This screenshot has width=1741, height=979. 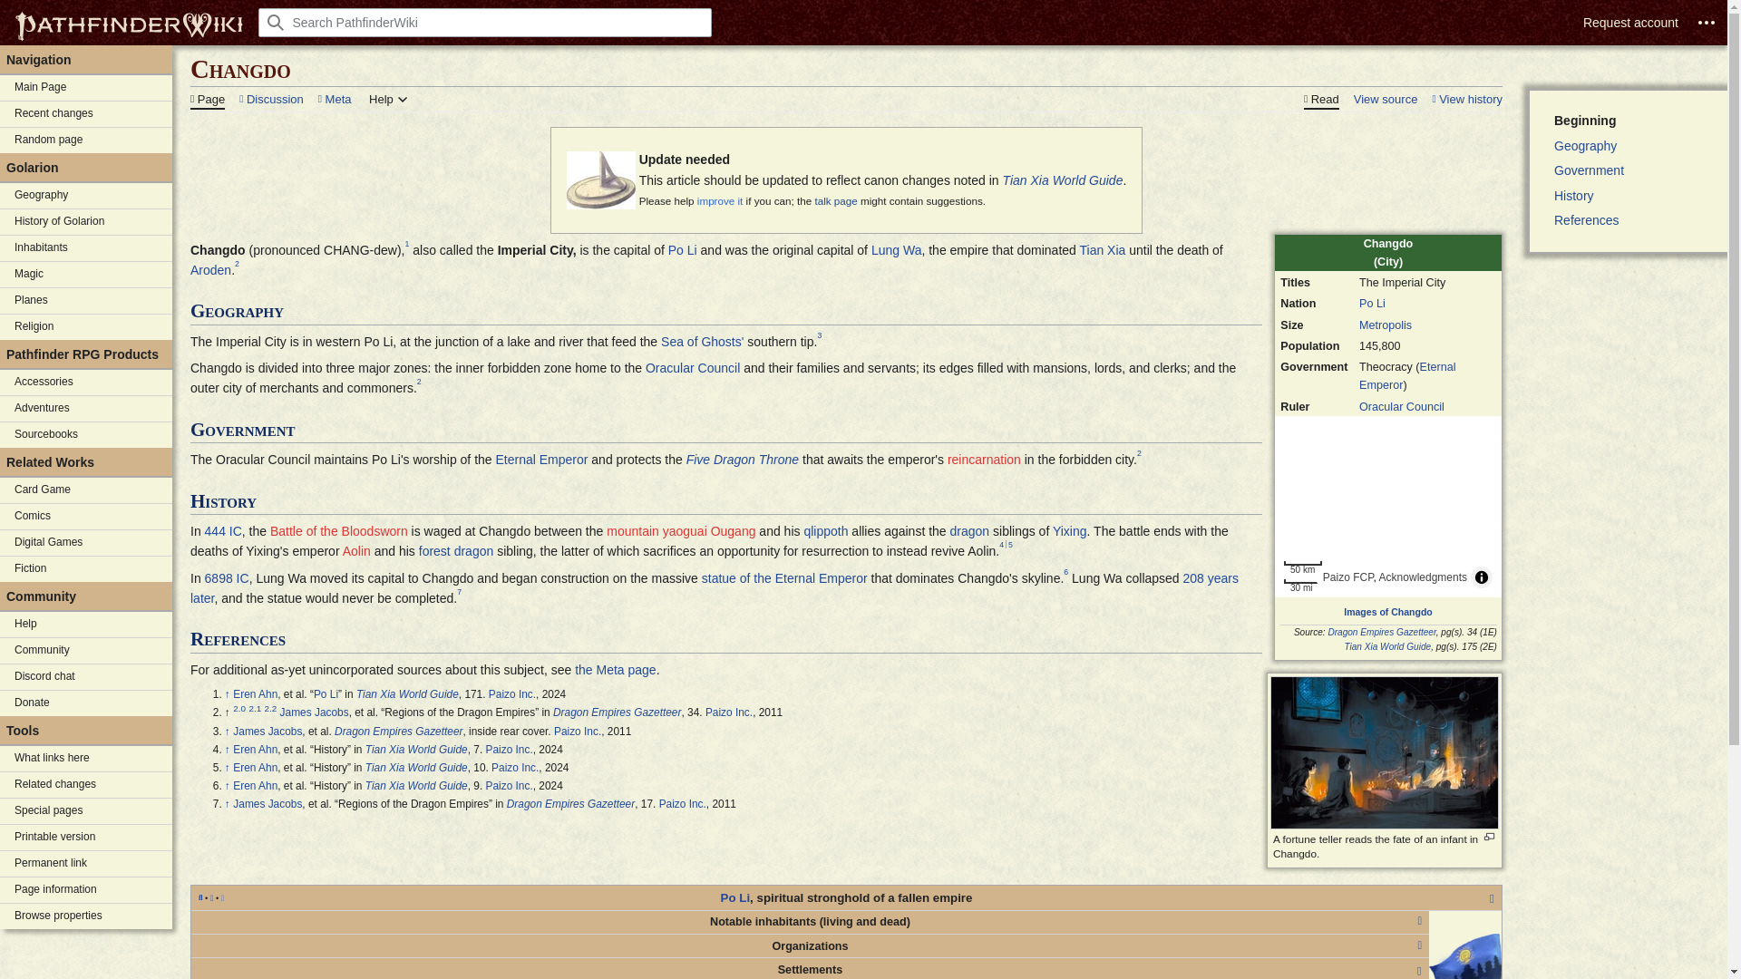 What do you see at coordinates (1636, 145) in the screenshot?
I see `Geography` at bounding box center [1636, 145].